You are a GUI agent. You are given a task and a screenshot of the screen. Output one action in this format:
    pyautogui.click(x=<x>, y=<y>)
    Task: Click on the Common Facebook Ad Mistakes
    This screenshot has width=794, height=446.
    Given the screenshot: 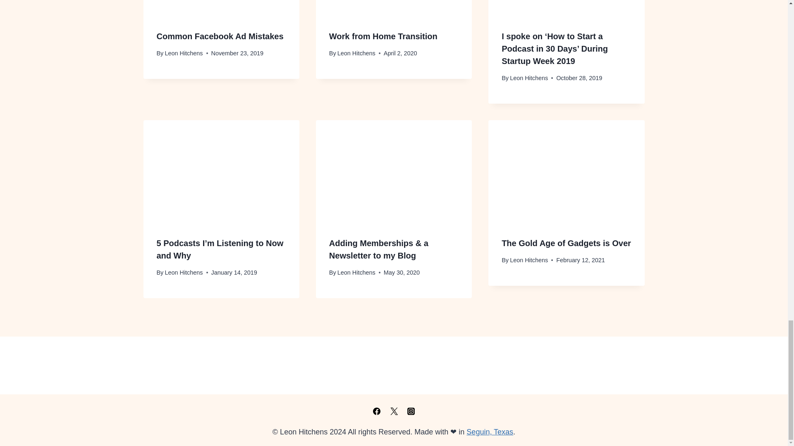 What is the action you would take?
    pyautogui.click(x=220, y=36)
    